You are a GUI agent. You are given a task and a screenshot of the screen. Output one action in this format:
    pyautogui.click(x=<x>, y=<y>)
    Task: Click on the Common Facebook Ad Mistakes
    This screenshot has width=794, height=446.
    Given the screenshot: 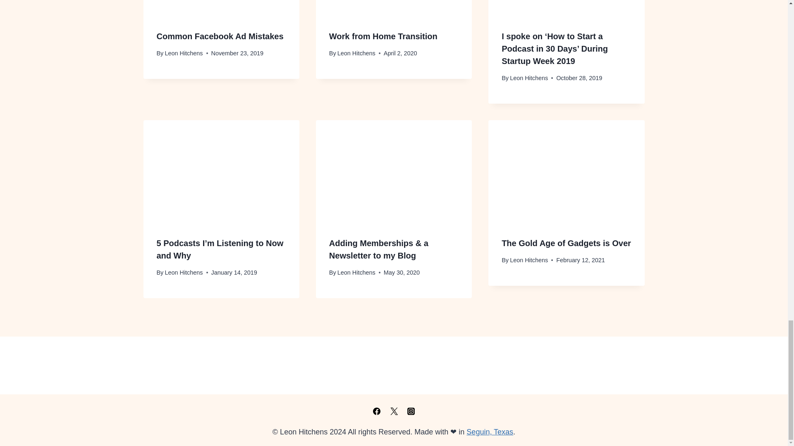 What is the action you would take?
    pyautogui.click(x=220, y=36)
    